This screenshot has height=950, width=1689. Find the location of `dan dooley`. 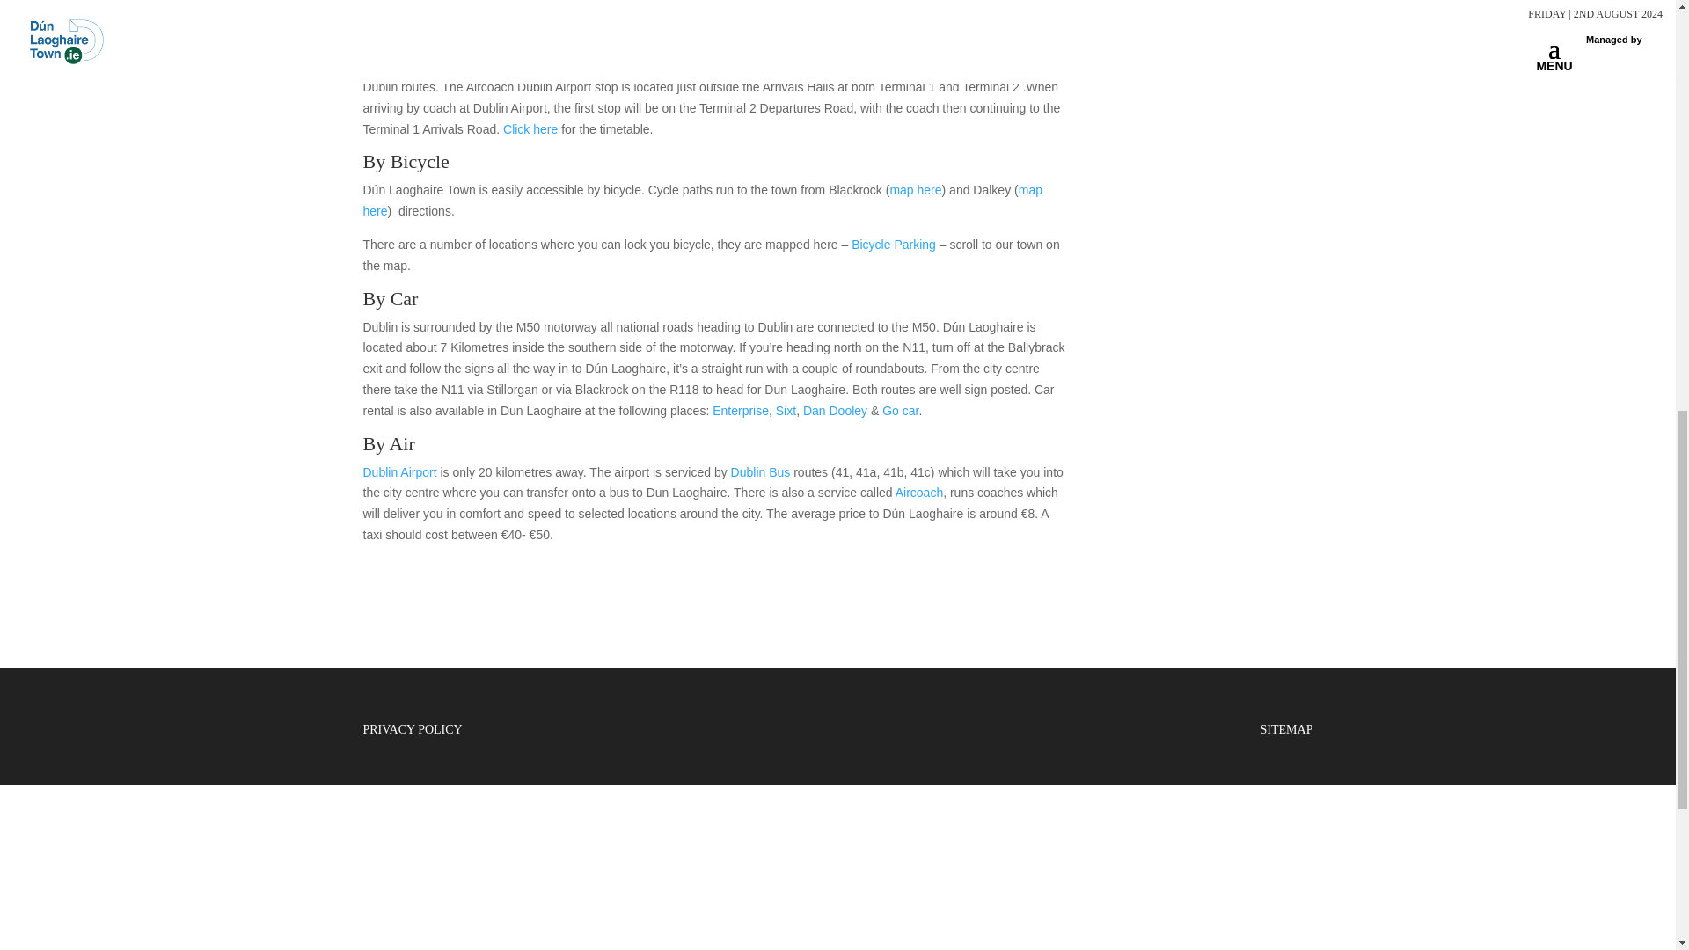

dan dooley is located at coordinates (836, 411).